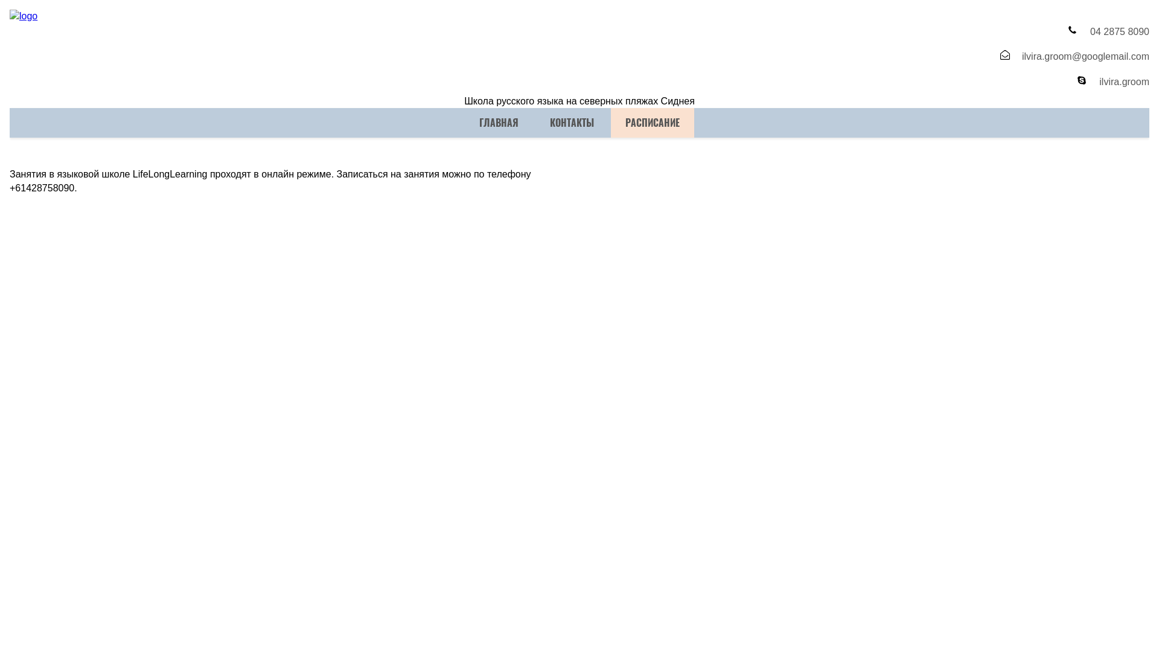  Describe the element at coordinates (872, 32) in the screenshot. I see `04 2875 8090` at that location.